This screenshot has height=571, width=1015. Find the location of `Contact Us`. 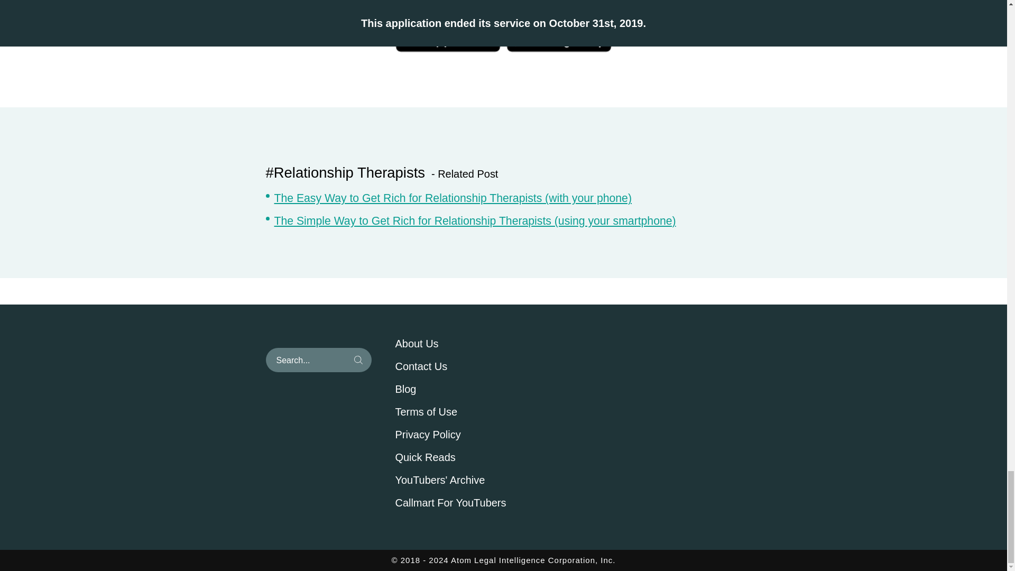

Contact Us is located at coordinates (472, 367).